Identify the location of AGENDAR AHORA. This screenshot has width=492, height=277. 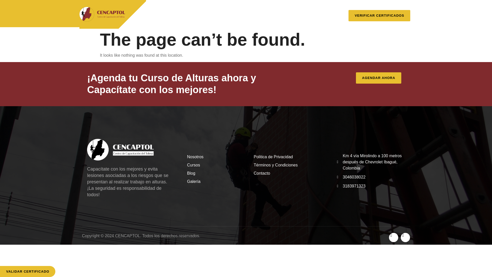
(378, 78).